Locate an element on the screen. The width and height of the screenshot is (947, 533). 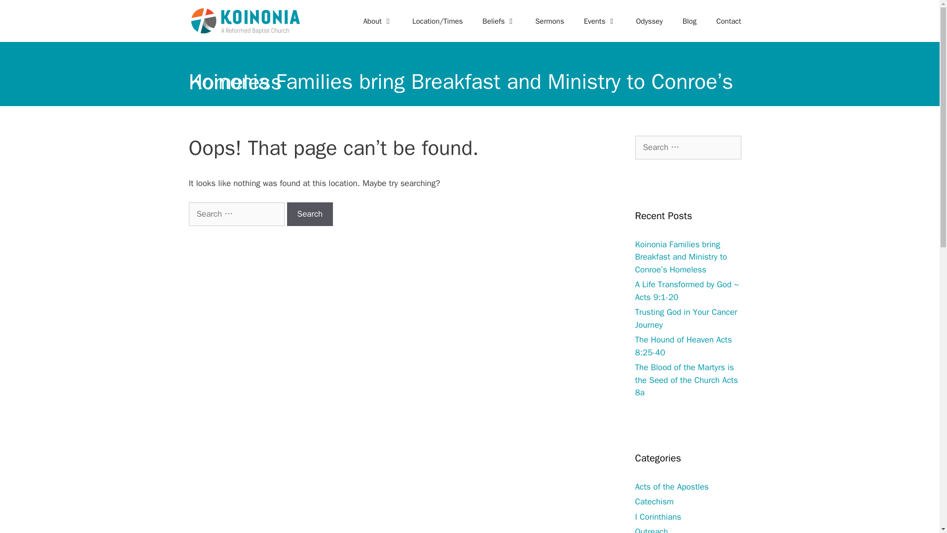
Koinonia Church is located at coordinates (245, 21).